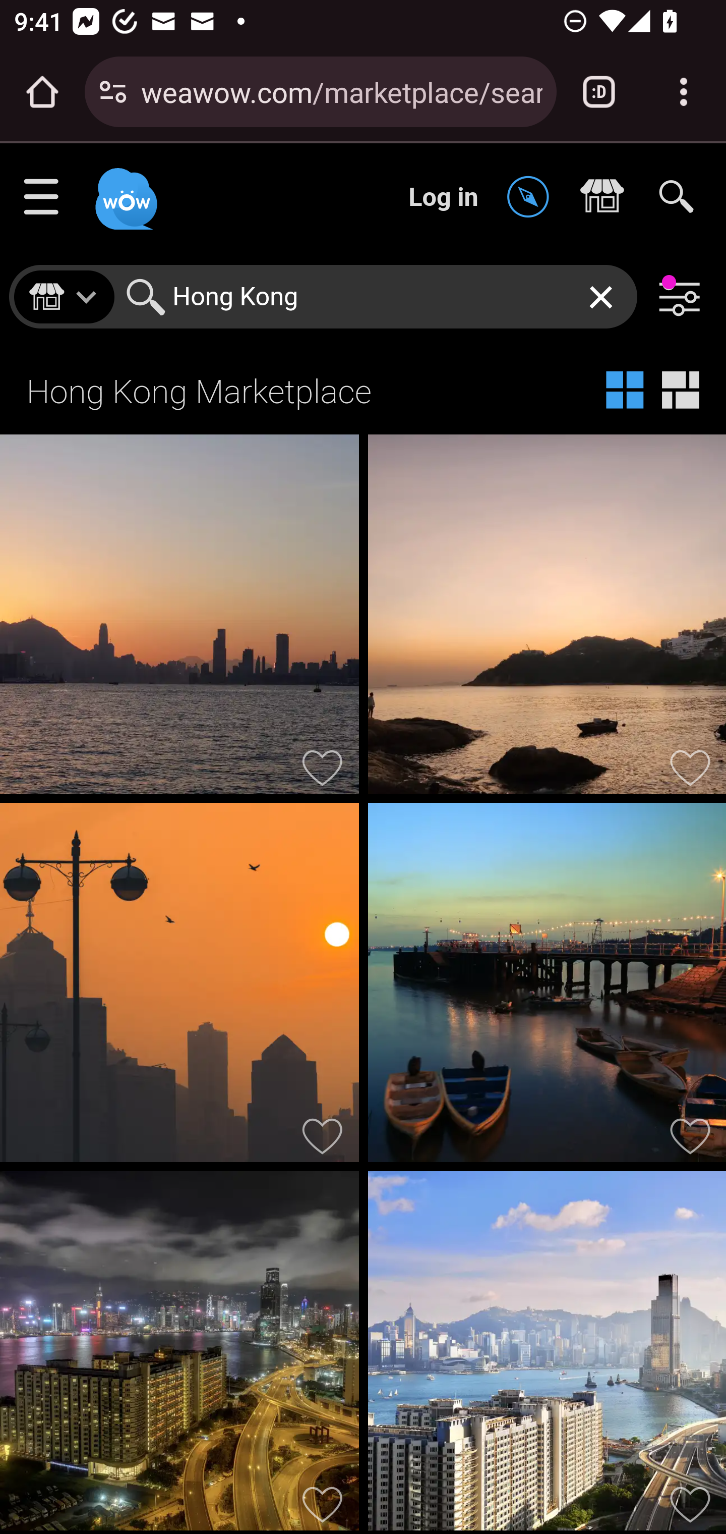  What do you see at coordinates (124, 190) in the screenshot?
I see `Weawow` at bounding box center [124, 190].